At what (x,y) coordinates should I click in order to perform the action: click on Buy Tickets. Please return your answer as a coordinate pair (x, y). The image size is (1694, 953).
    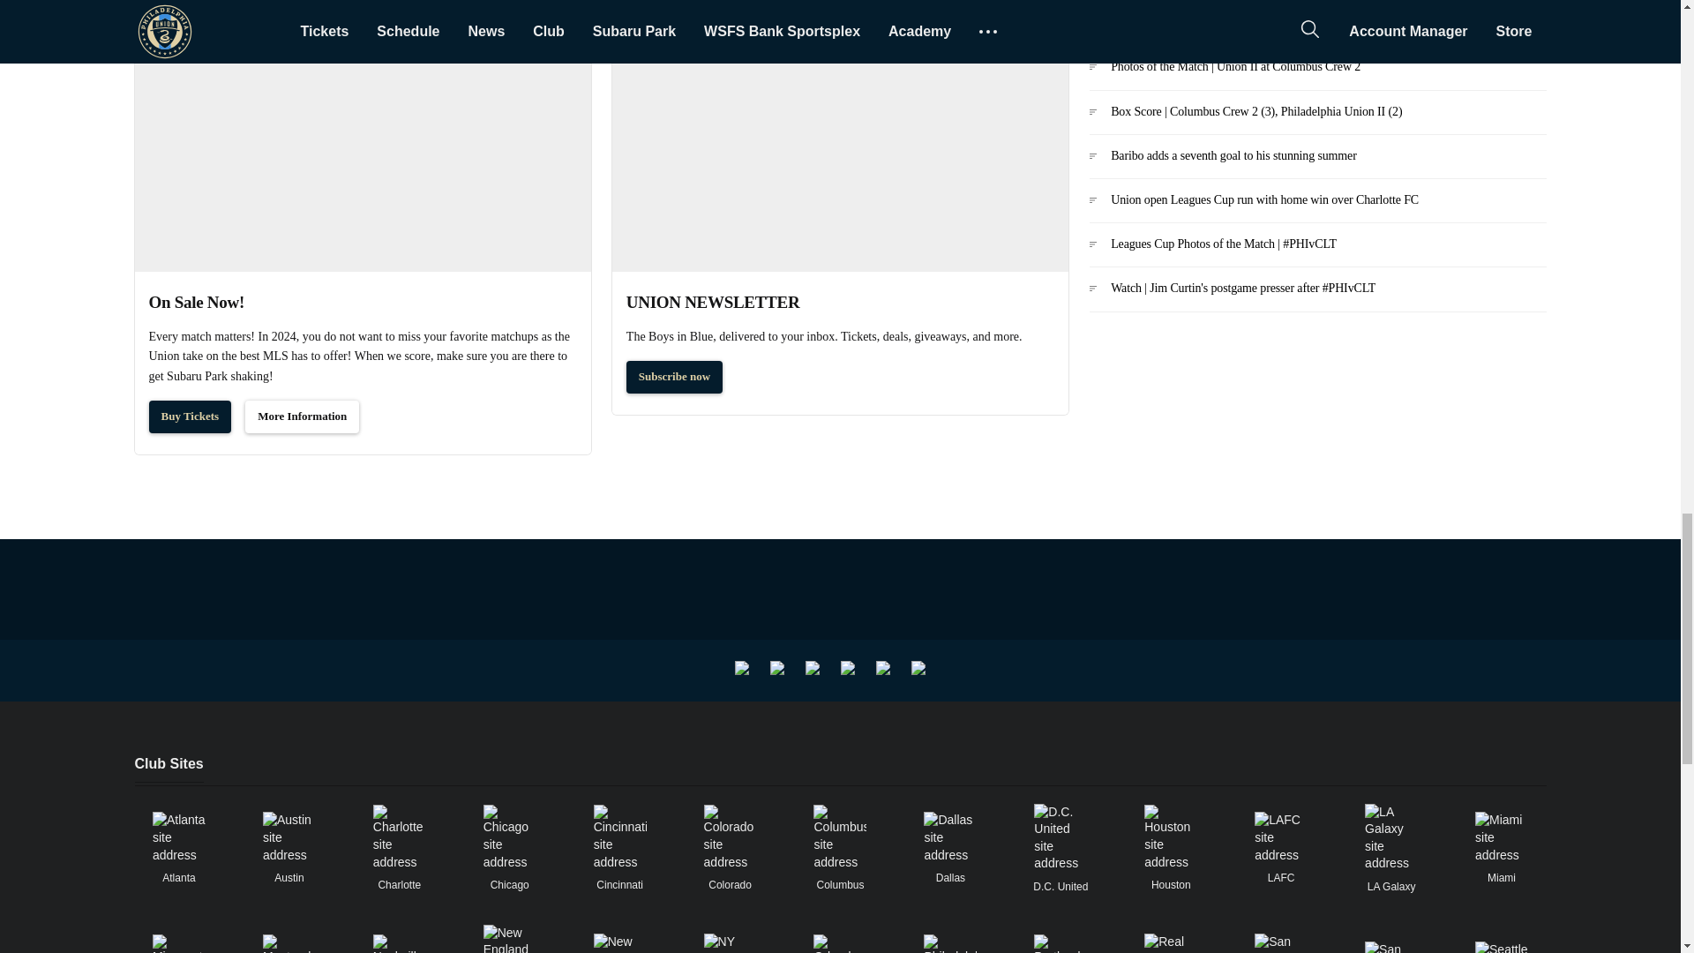
    Looking at the image, I should click on (189, 416).